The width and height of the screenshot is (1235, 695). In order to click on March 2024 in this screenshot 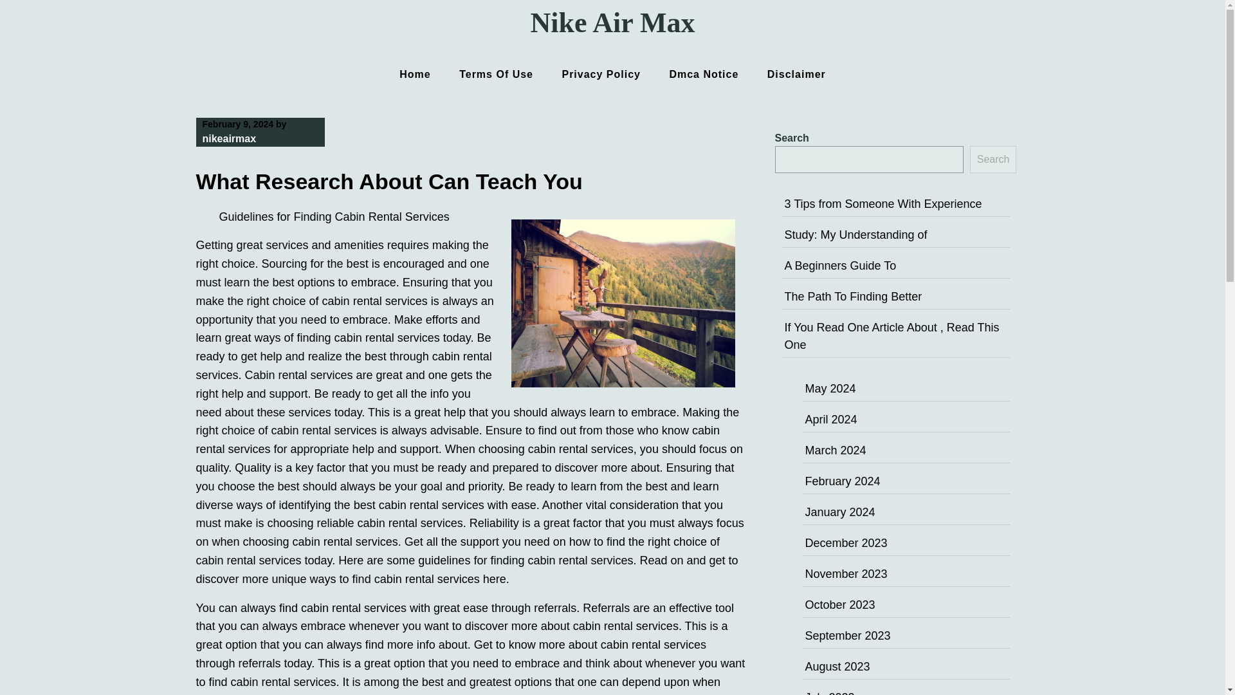, I will do `click(836, 450)`.